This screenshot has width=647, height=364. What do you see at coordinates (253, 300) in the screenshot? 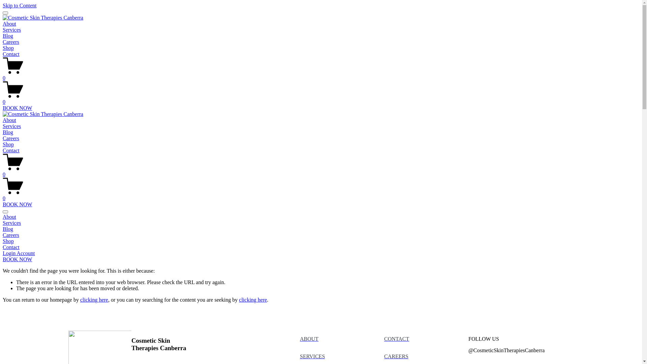
I see `clicking here` at bounding box center [253, 300].